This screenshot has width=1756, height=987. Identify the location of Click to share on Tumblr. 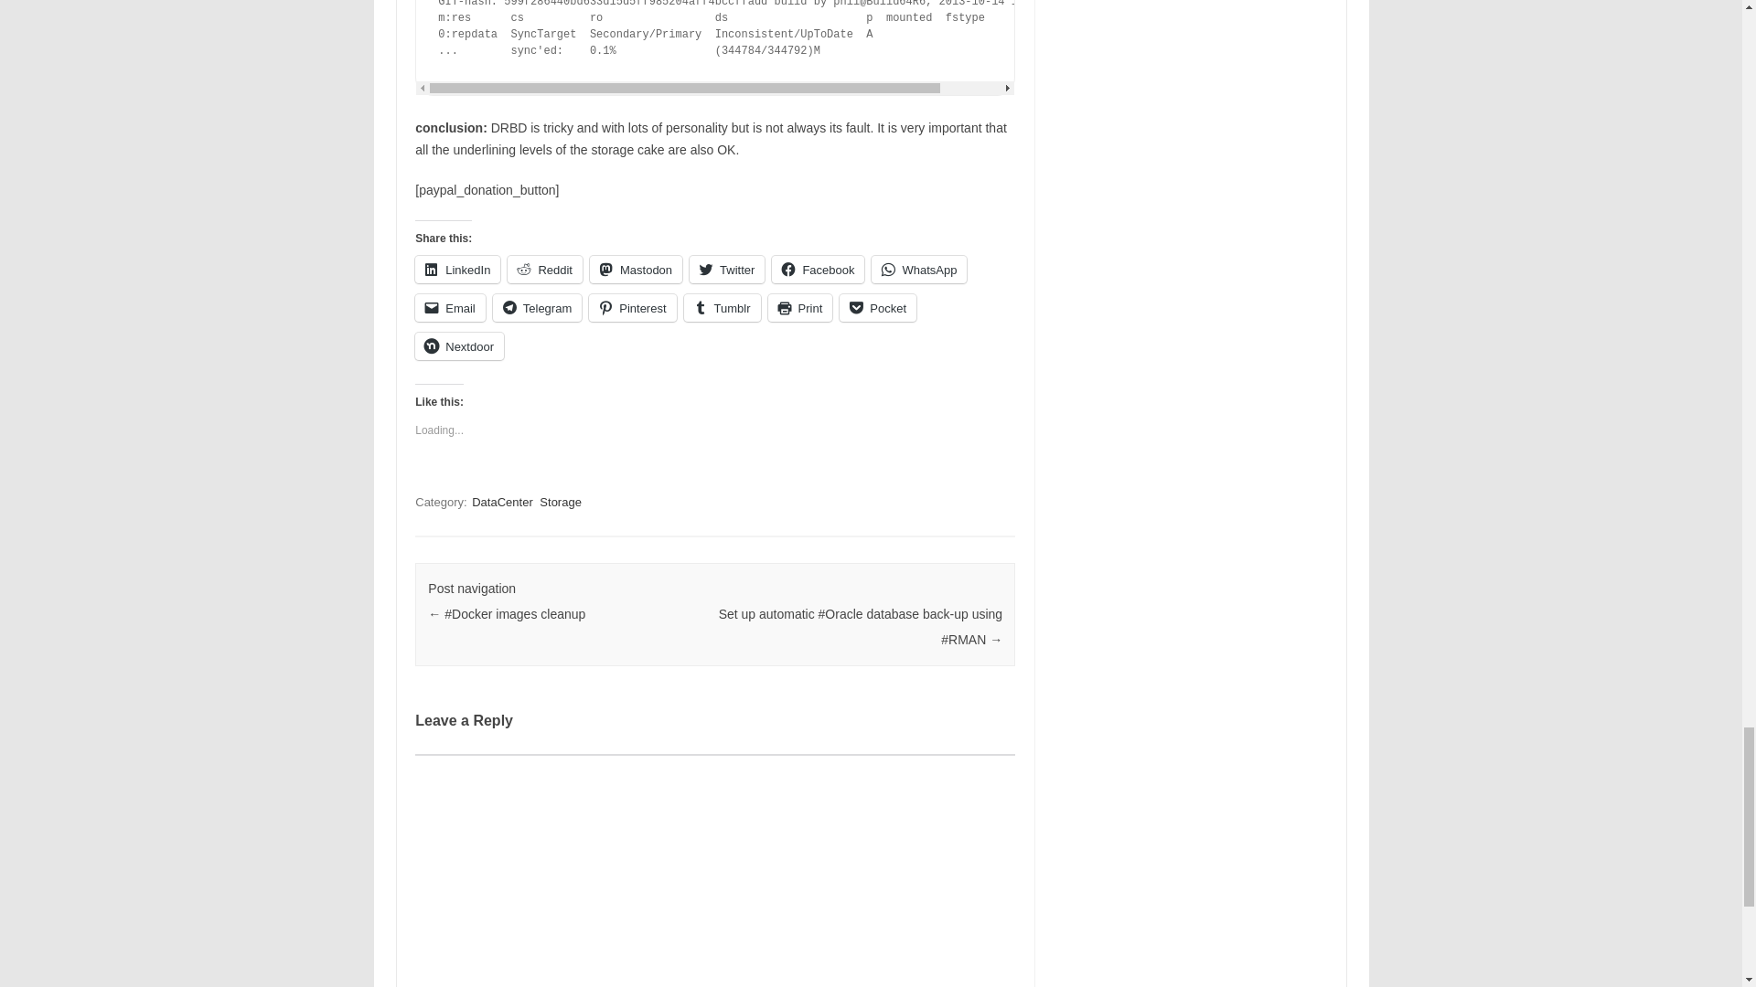
(723, 307).